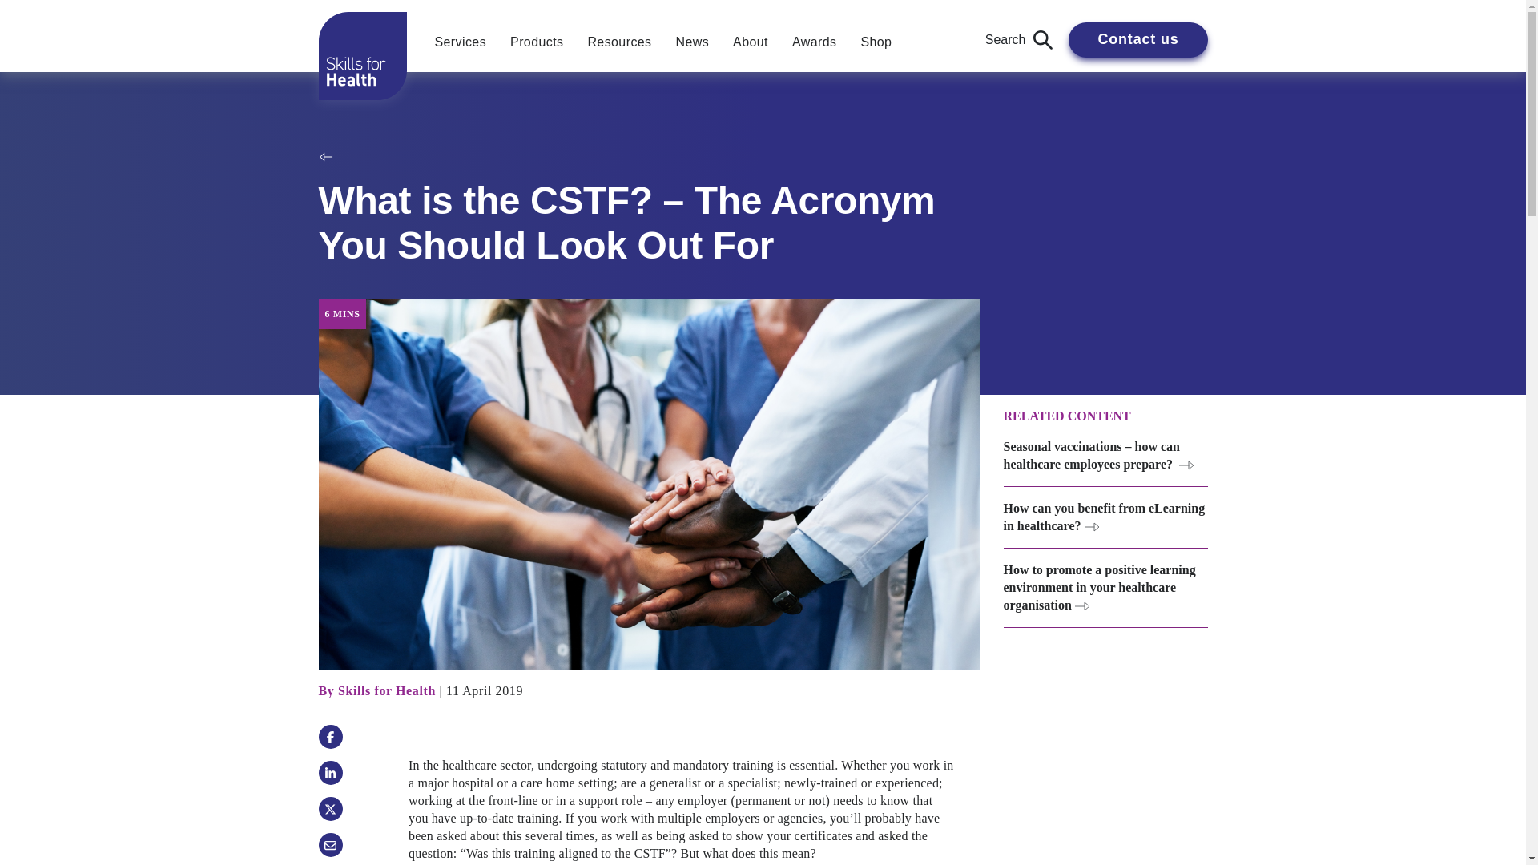  I want to click on About, so click(750, 42).